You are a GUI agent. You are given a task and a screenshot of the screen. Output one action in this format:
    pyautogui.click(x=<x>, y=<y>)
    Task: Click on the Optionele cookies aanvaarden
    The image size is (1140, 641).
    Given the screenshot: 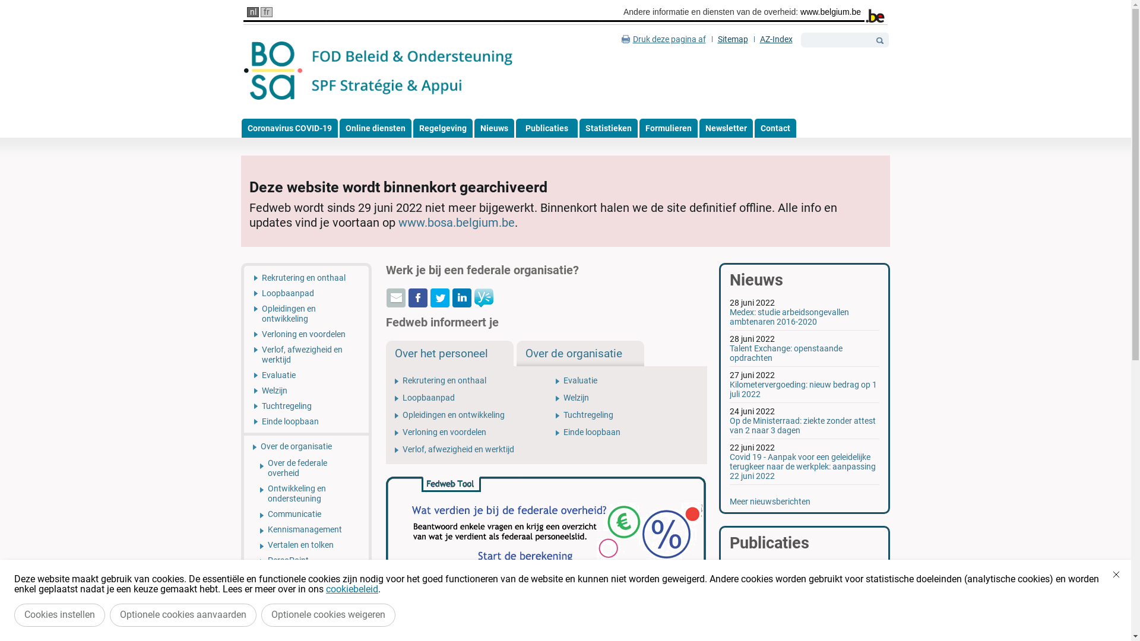 What is the action you would take?
    pyautogui.click(x=183, y=615)
    